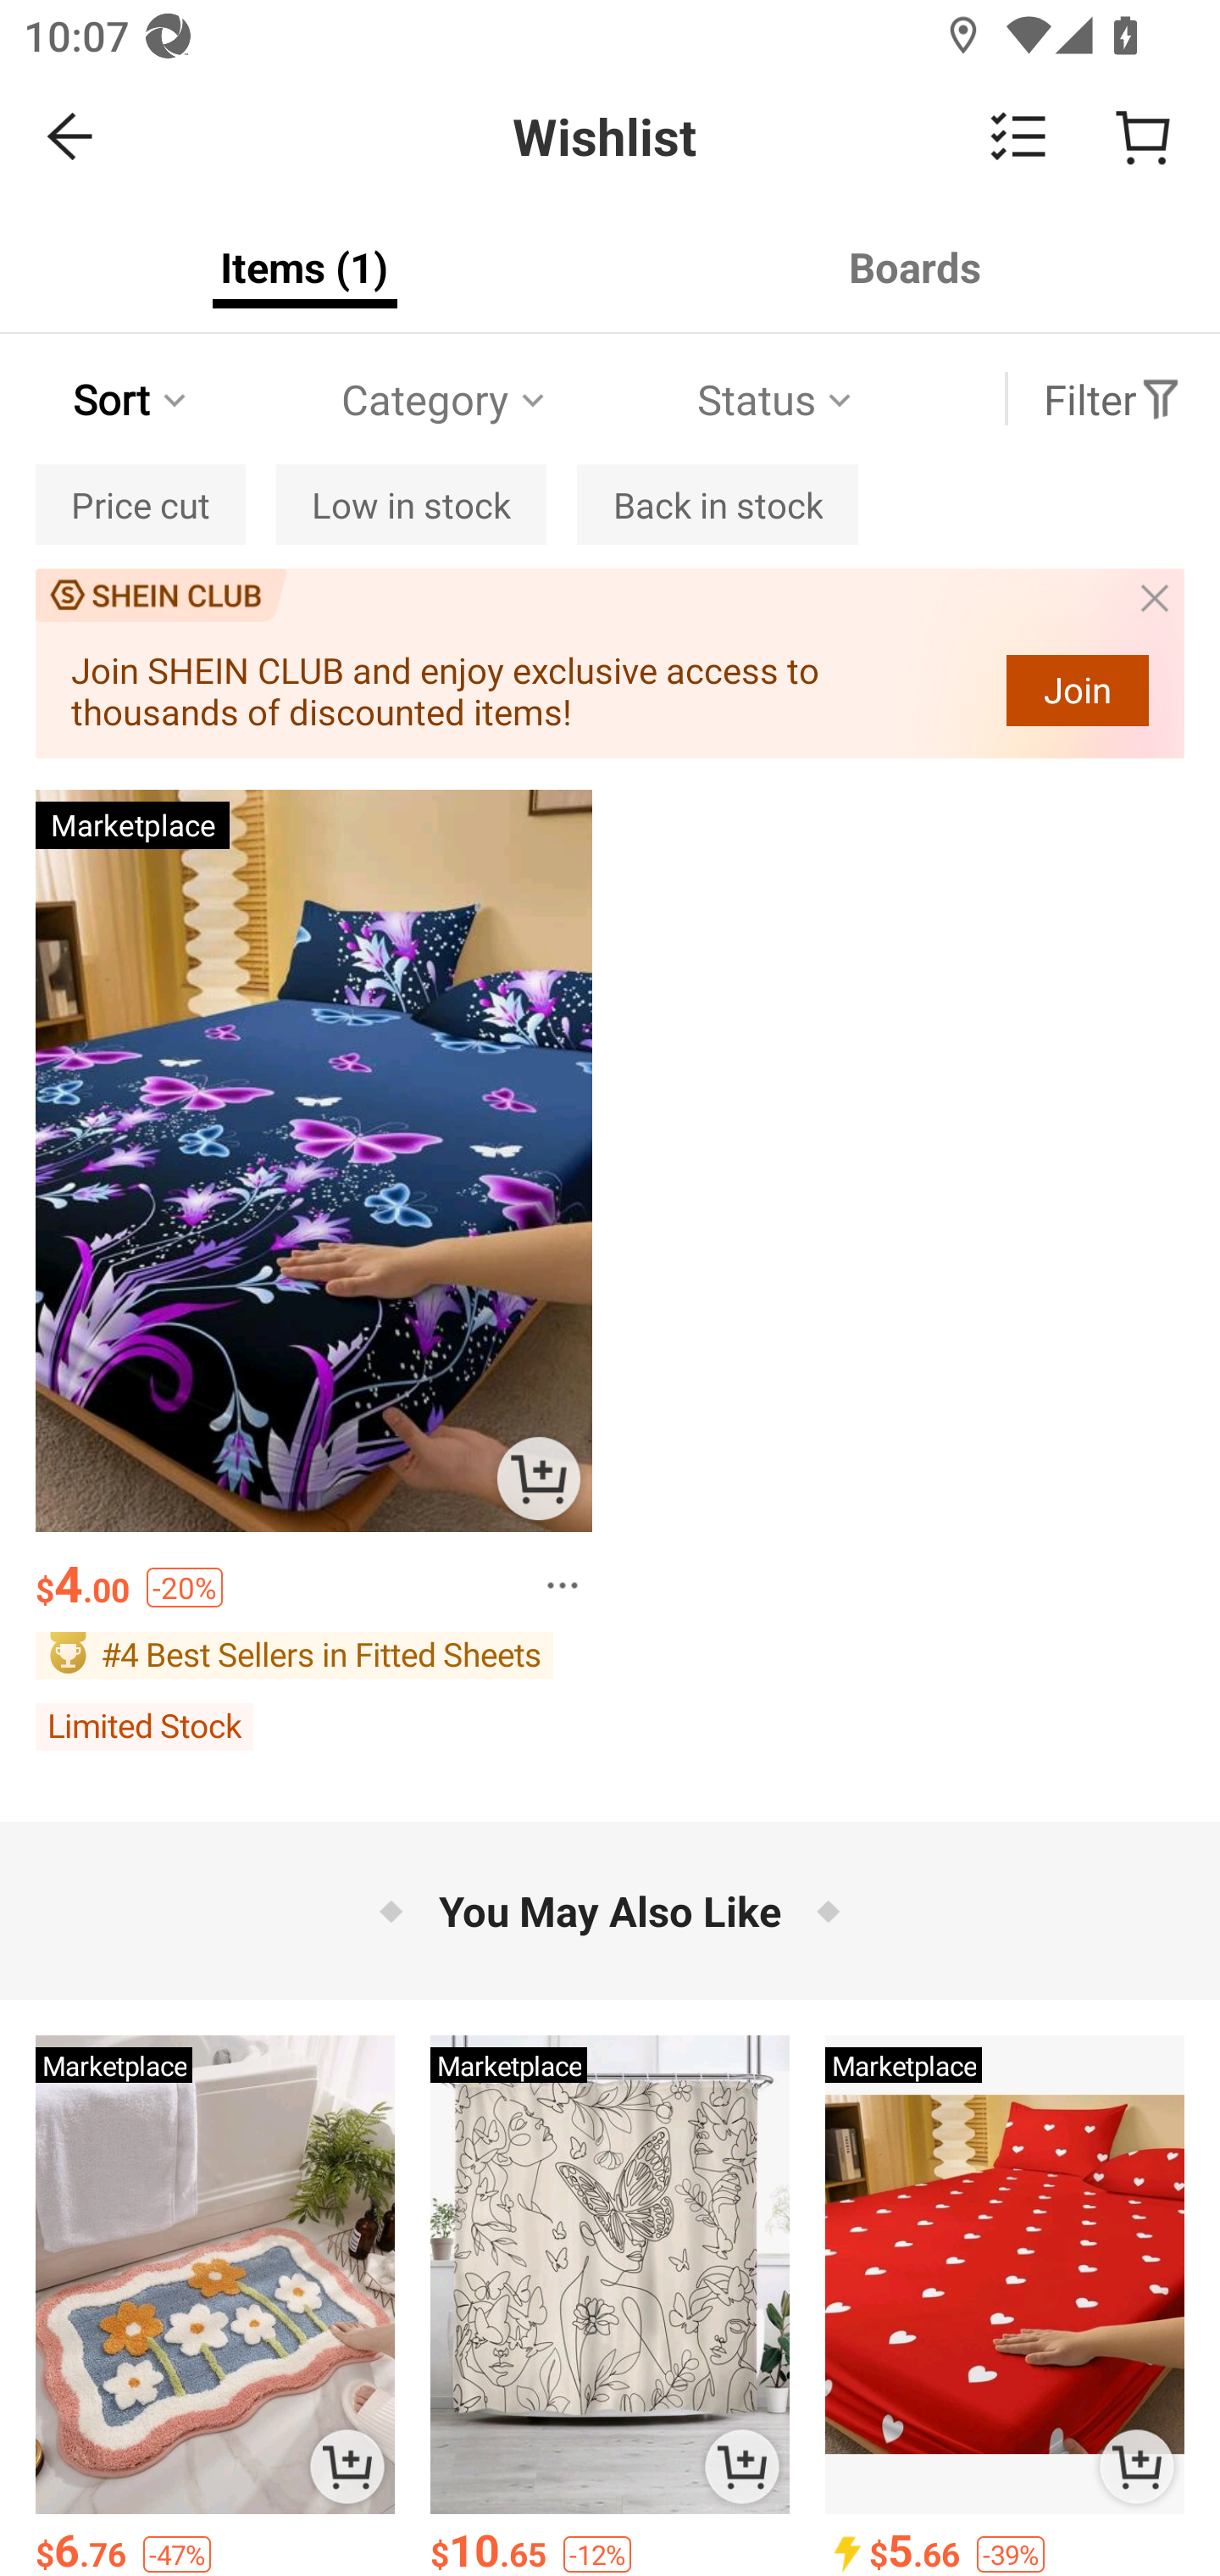  Describe the element at coordinates (778, 399) in the screenshot. I see `Status` at that location.